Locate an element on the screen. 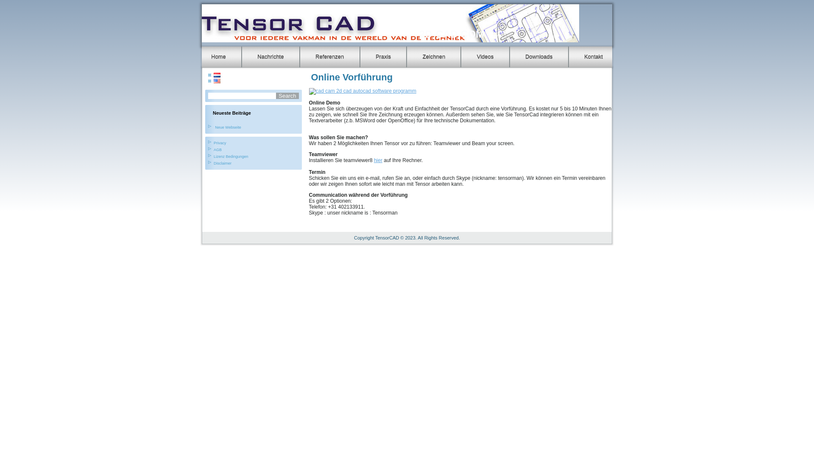  Home is located at coordinates (219, 57).